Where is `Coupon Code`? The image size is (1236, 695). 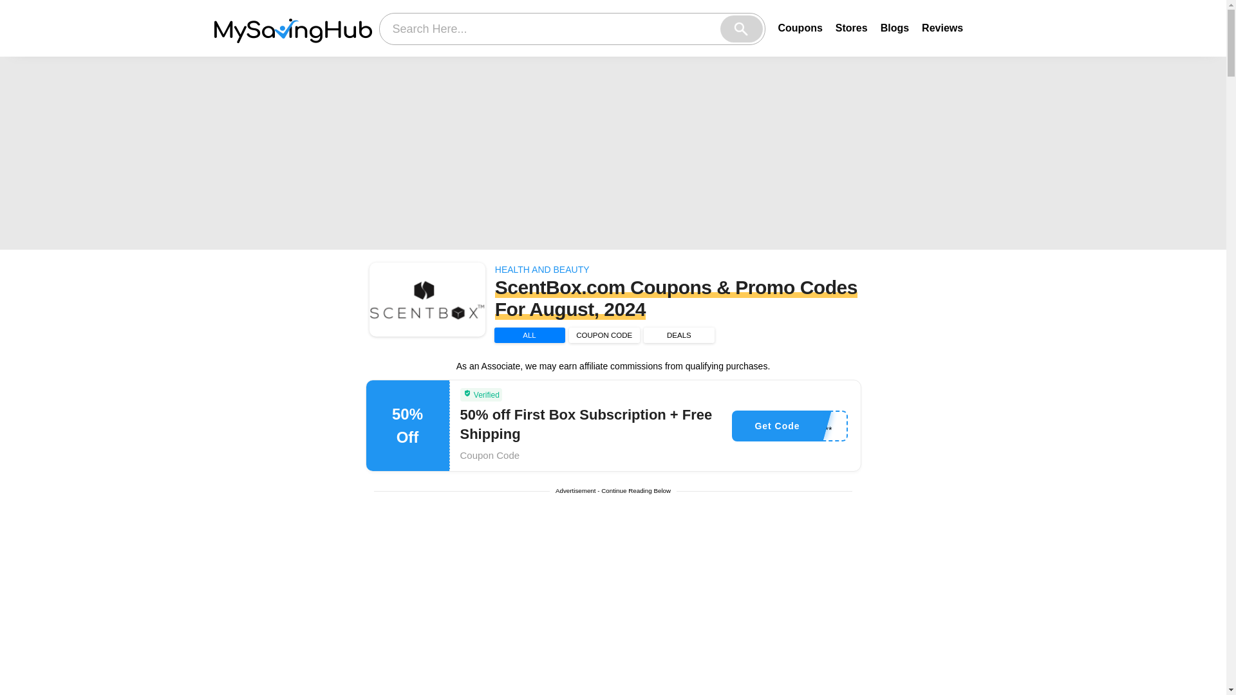 Coupon Code is located at coordinates (489, 455).